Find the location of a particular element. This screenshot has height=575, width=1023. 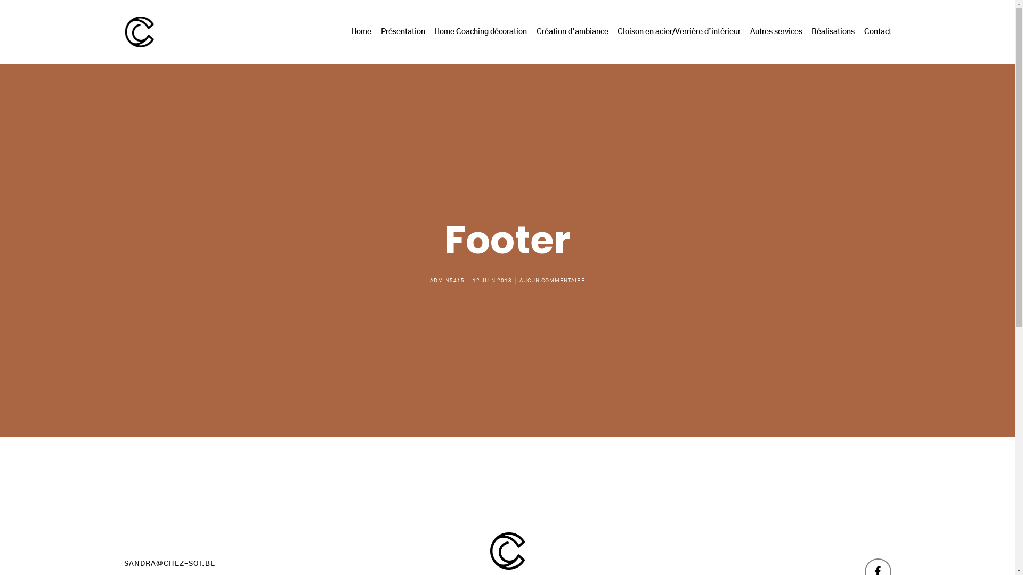

SANDRA@CHEZ-SOI.BE is located at coordinates (169, 432).